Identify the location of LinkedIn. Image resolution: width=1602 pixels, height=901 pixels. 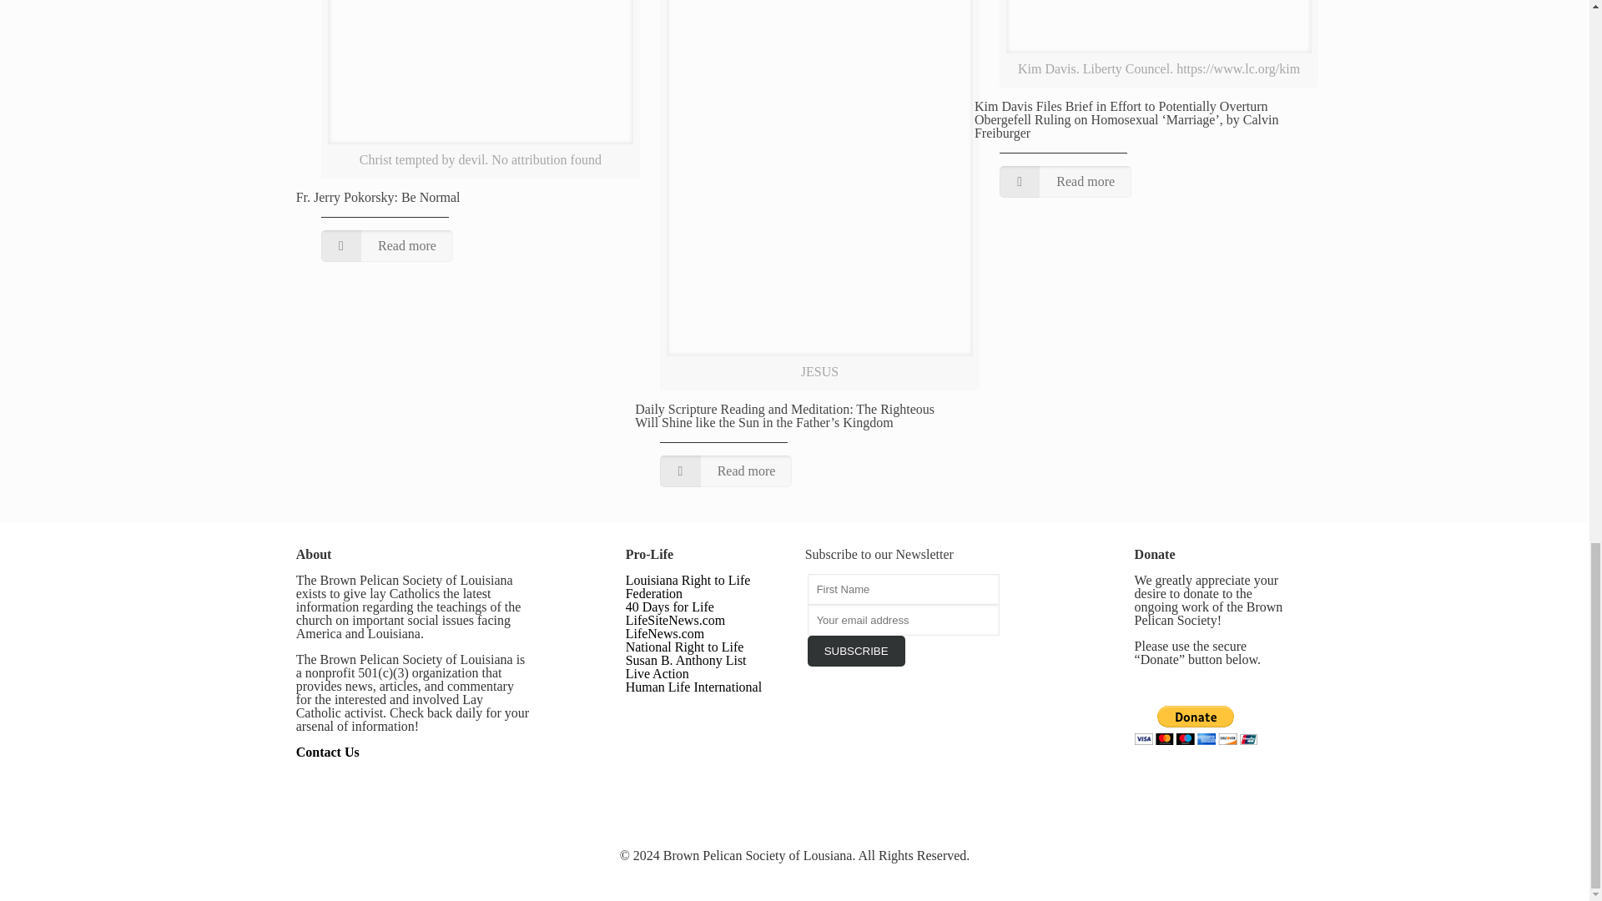
(818, 878).